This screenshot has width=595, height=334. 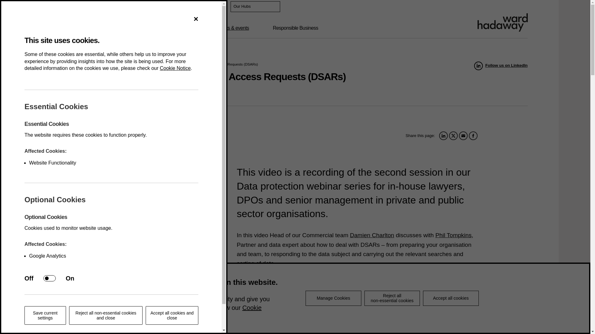 I want to click on Home, so click(x=67, y=64).